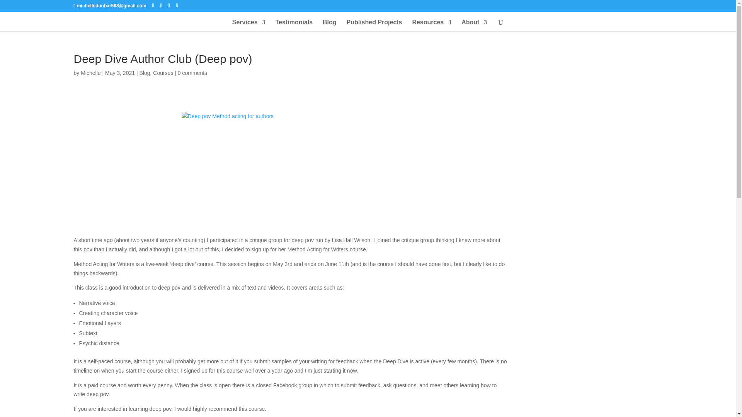  Describe the element at coordinates (474, 25) in the screenshot. I see `About` at that location.